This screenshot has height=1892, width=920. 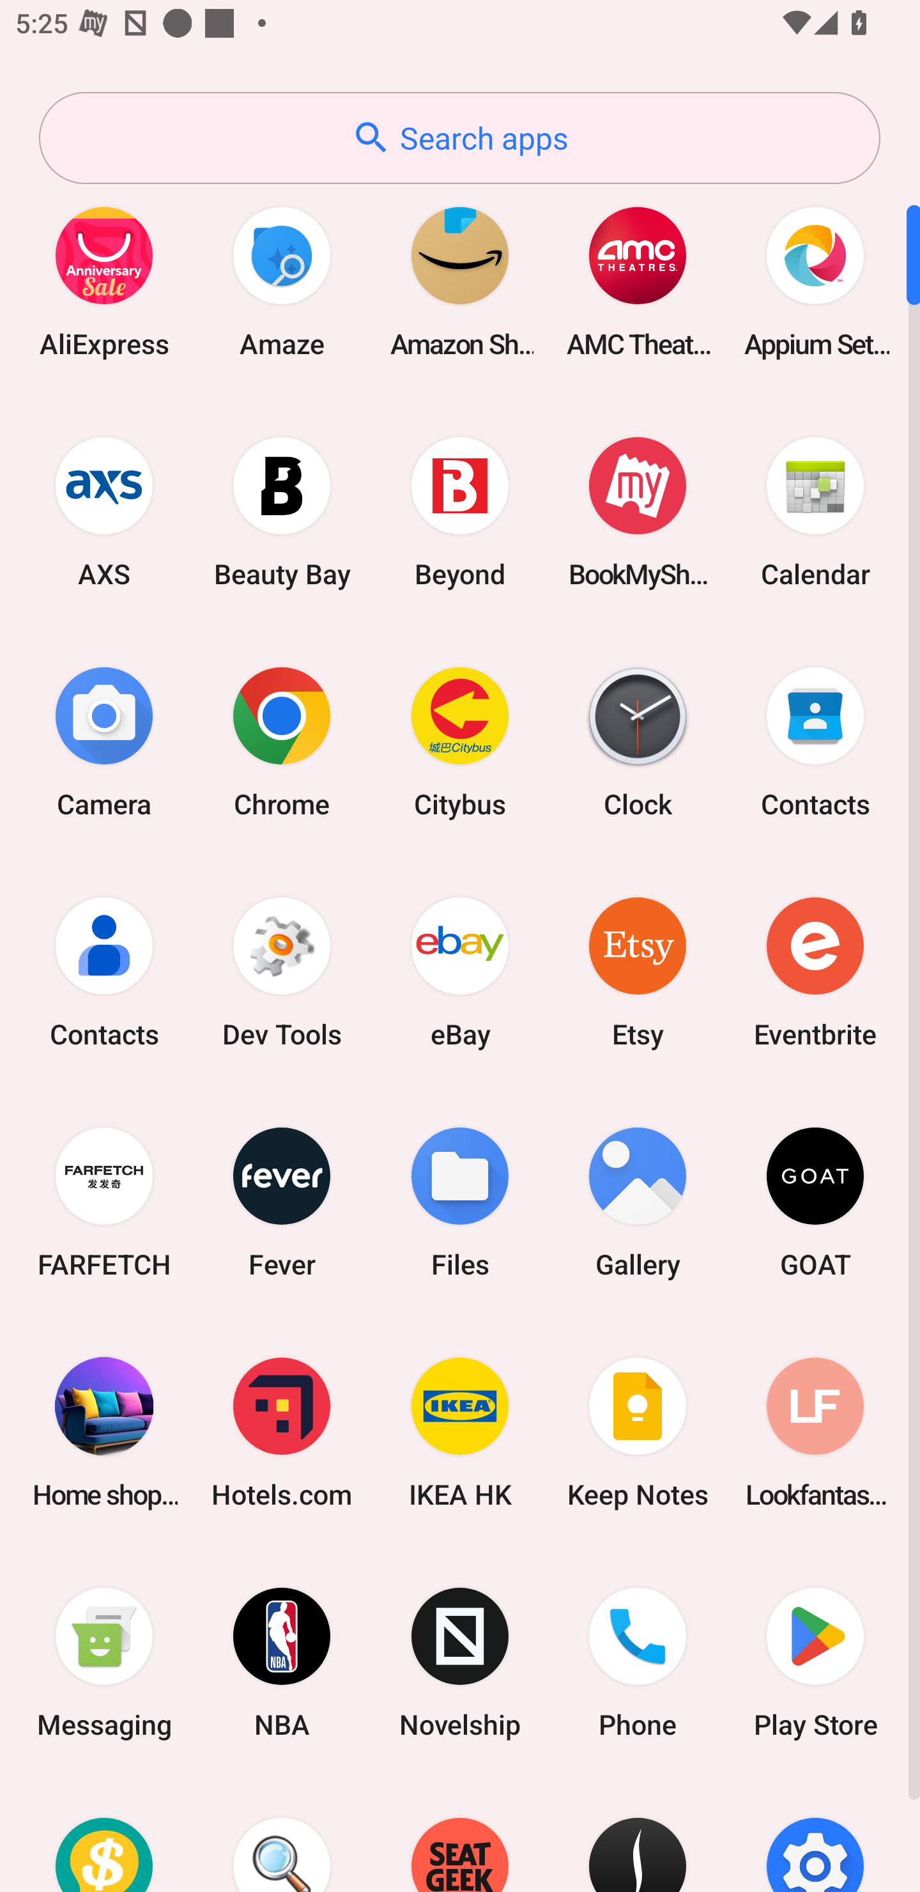 I want to click on NBA, so click(x=282, y=1663).